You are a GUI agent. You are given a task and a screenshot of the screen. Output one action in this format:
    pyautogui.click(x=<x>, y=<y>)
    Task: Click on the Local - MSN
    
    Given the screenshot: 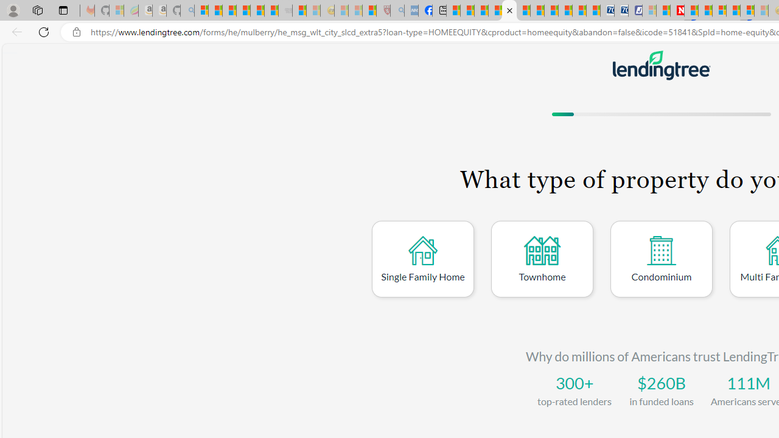 What is the action you would take?
    pyautogui.click(x=369, y=11)
    